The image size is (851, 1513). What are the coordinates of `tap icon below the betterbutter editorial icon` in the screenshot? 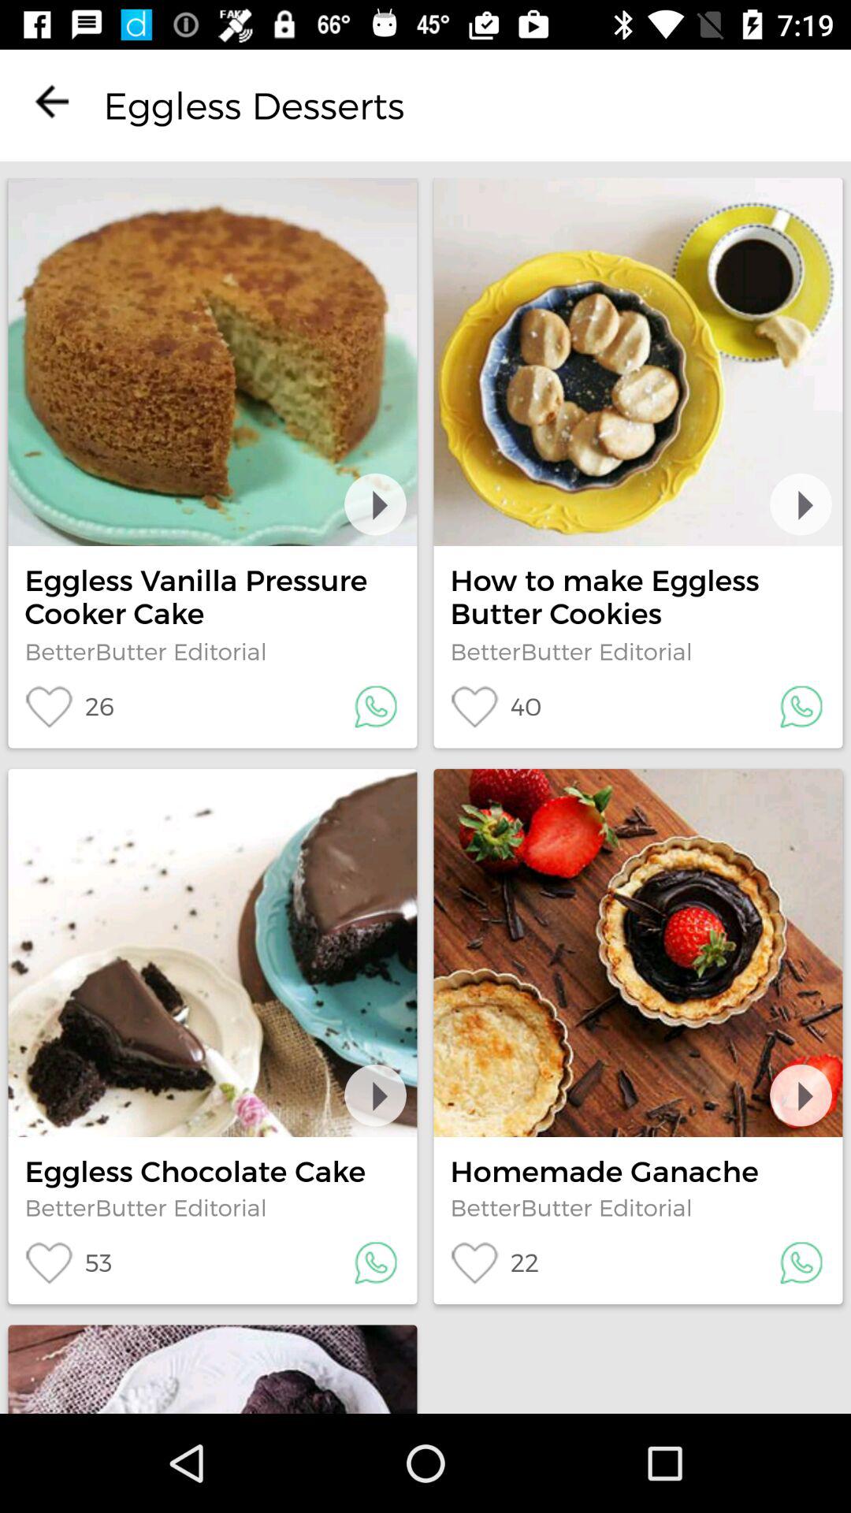 It's located at (494, 1262).